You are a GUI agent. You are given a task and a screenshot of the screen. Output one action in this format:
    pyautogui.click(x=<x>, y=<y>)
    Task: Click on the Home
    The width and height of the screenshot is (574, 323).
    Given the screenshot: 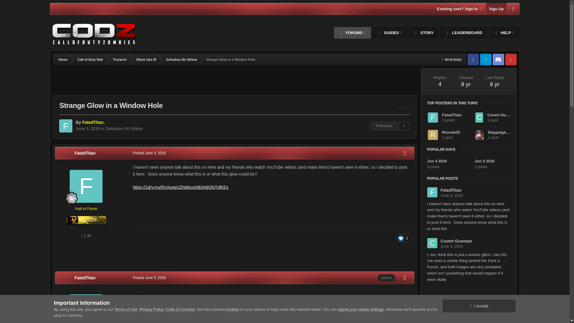 What is the action you would take?
    pyautogui.click(x=62, y=60)
    